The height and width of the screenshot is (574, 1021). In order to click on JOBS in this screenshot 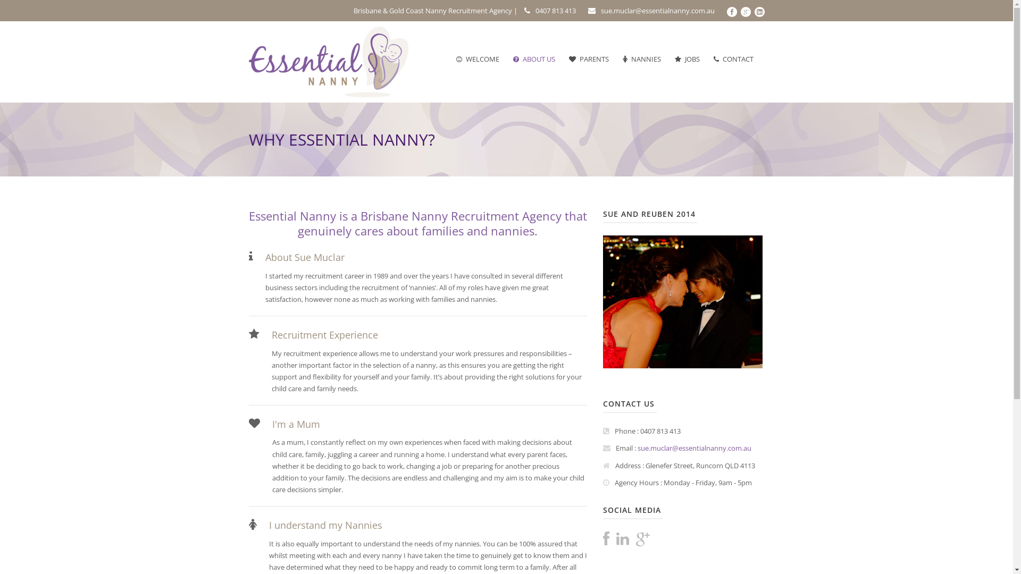, I will do `click(687, 59)`.